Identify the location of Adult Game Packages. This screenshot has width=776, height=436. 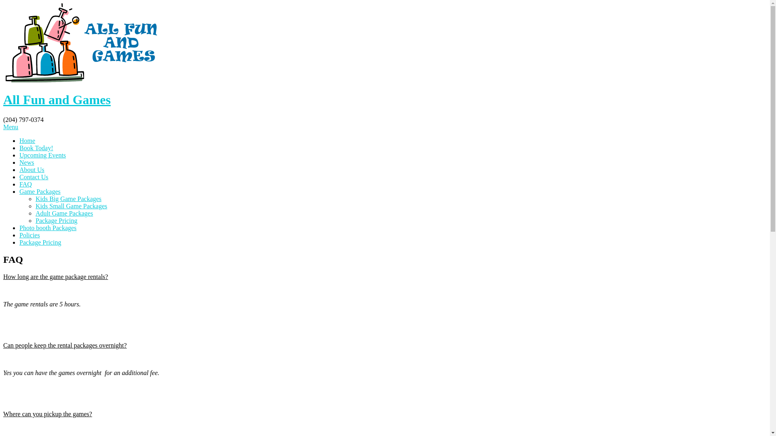
(64, 213).